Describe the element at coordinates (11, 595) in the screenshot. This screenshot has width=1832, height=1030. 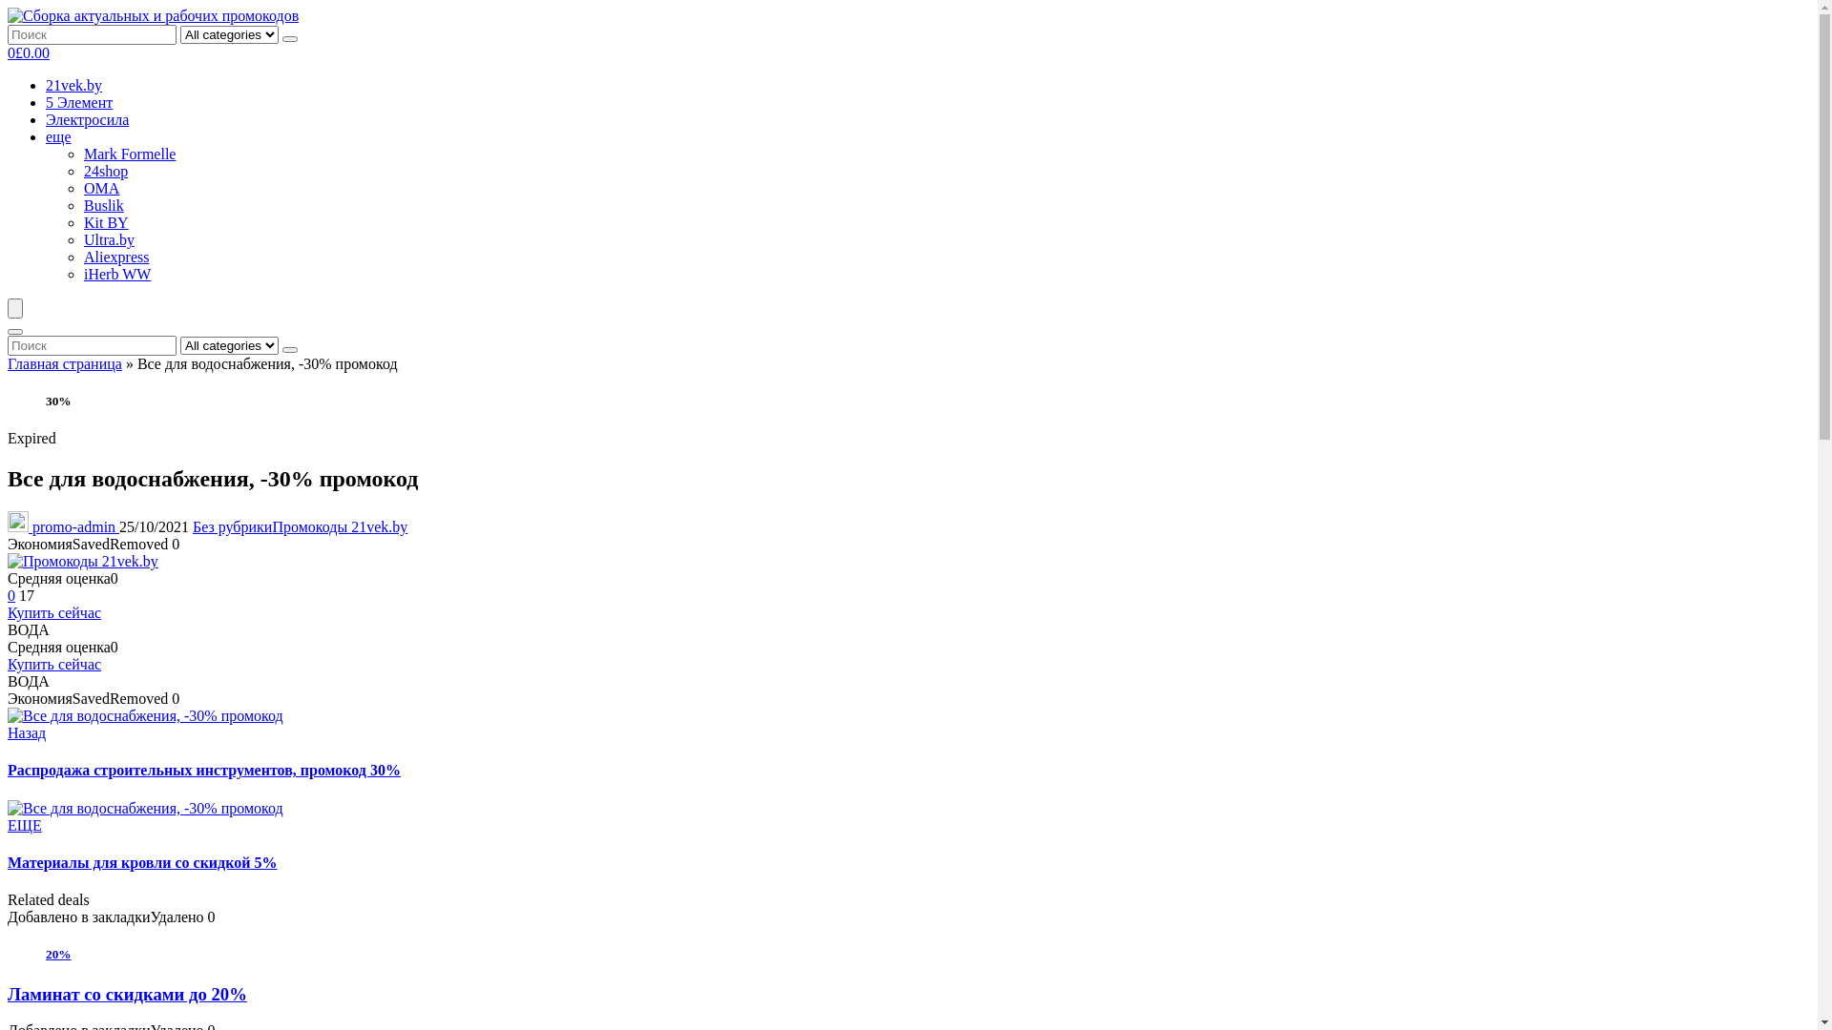
I see `0` at that location.